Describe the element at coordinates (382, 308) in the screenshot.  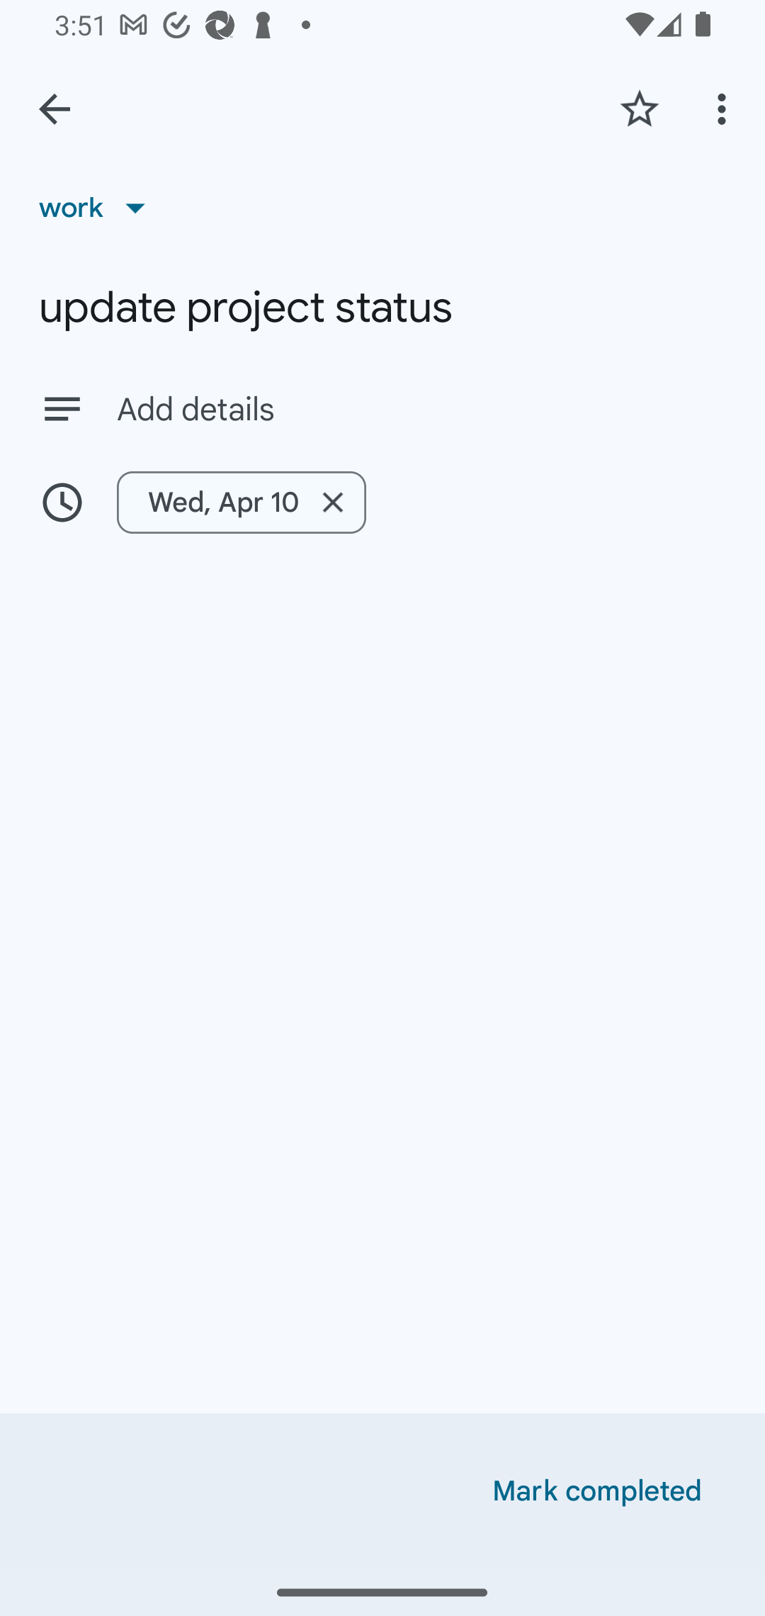
I see `update project status` at that location.